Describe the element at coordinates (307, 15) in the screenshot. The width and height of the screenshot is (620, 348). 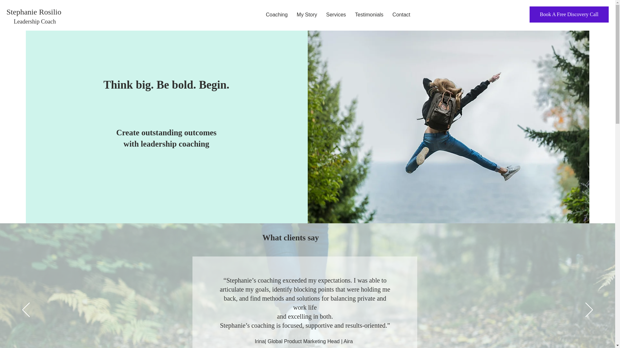
I see `My Story` at that location.